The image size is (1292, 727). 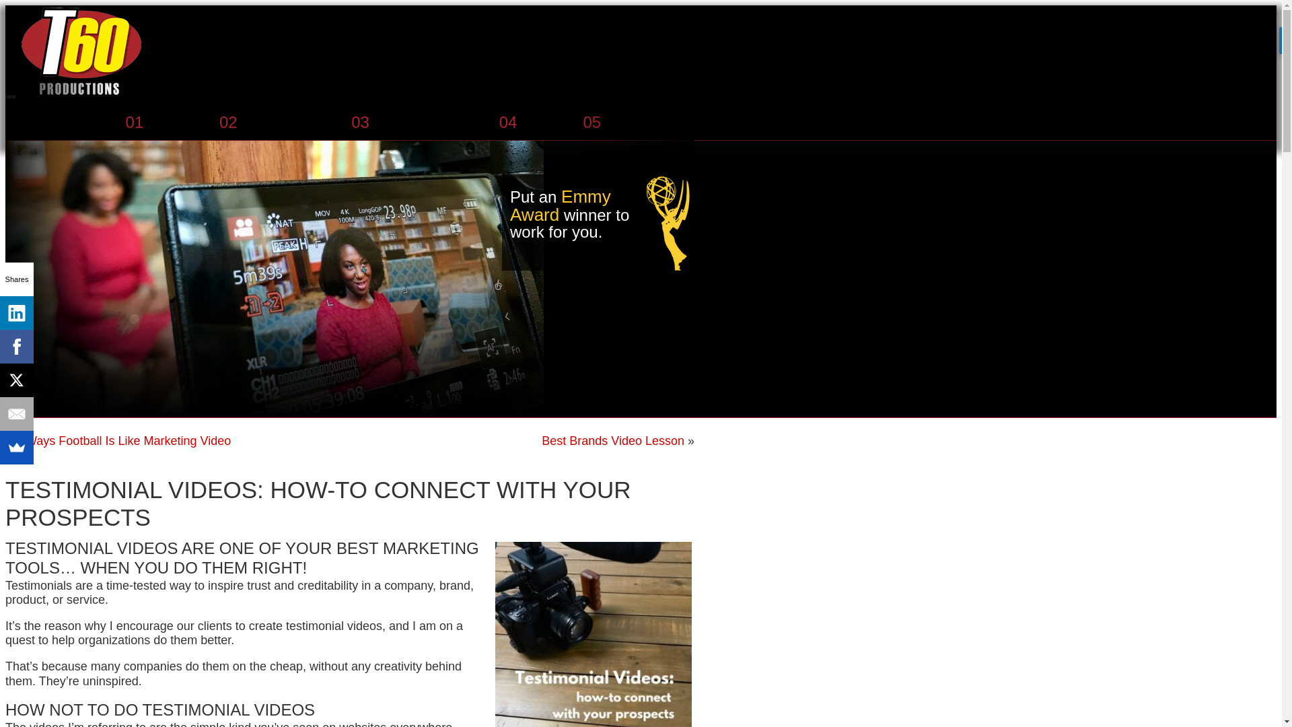 What do you see at coordinates (16, 448) in the screenshot?
I see `SumoMe` at bounding box center [16, 448].